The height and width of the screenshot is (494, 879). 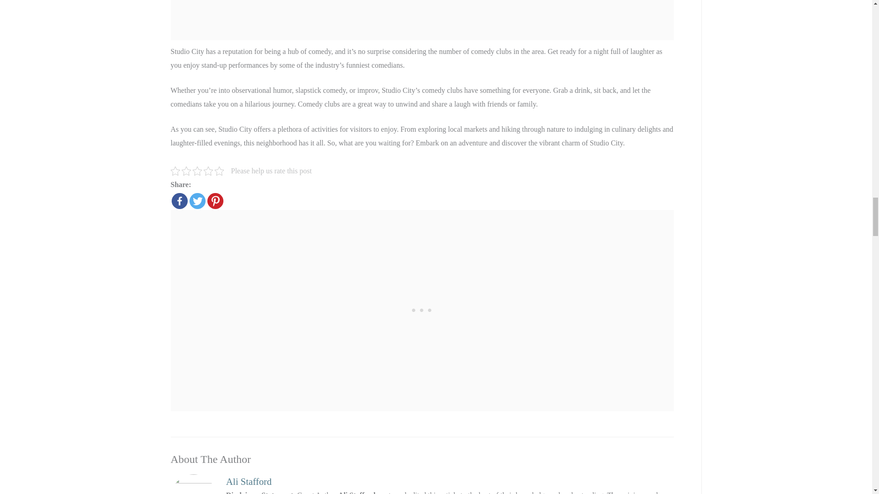 What do you see at coordinates (198, 201) in the screenshot?
I see `Twitter` at bounding box center [198, 201].